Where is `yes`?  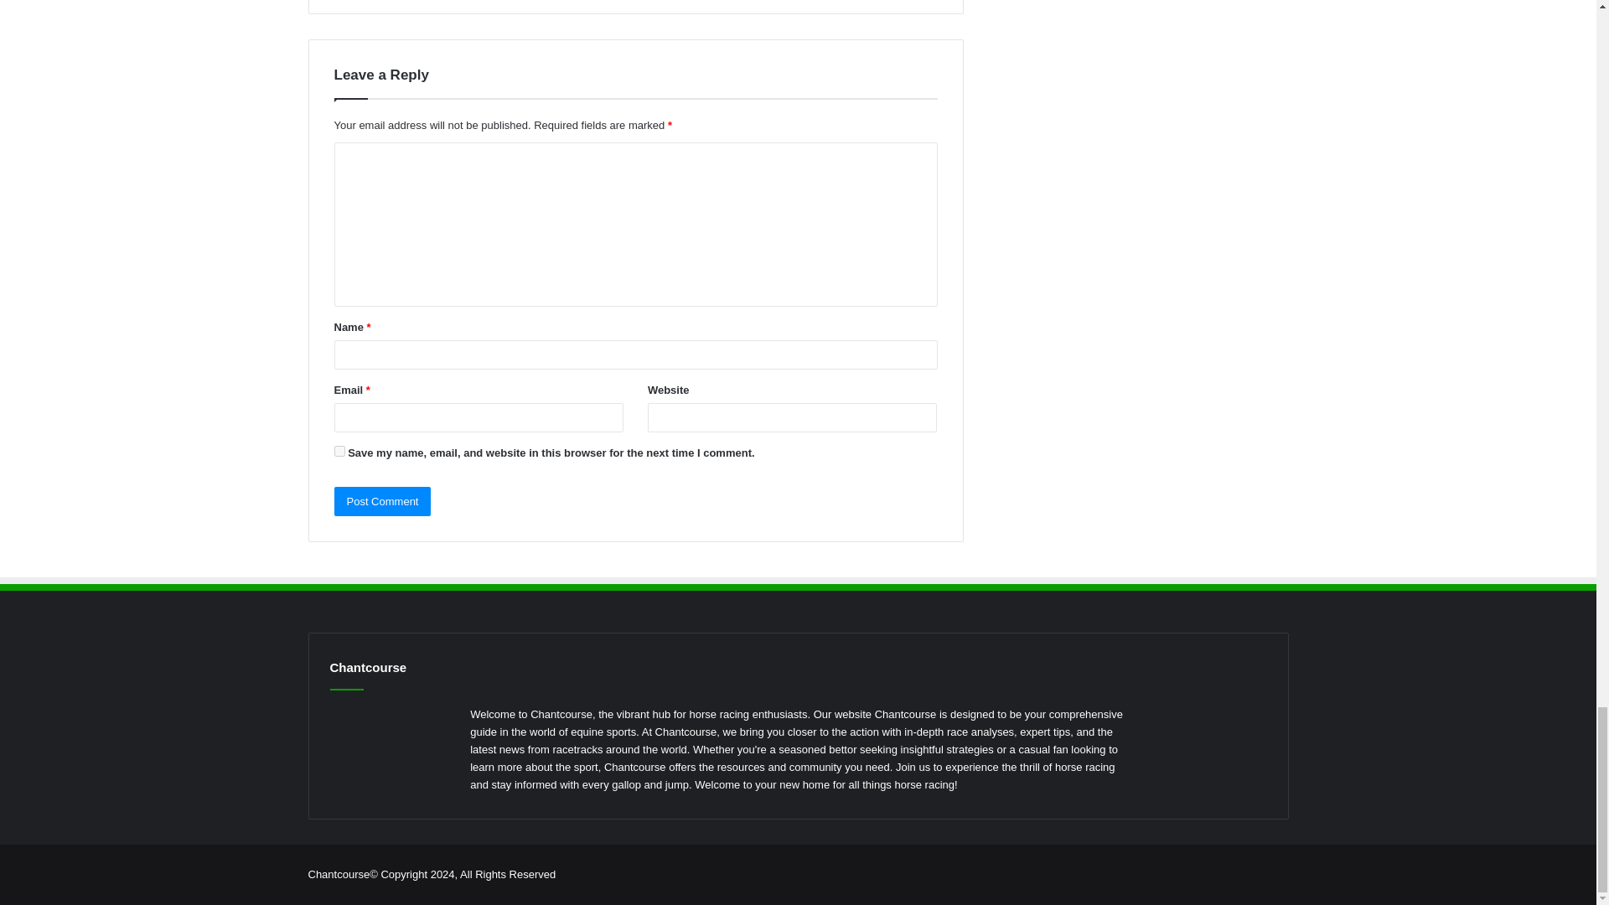
yes is located at coordinates (339, 451).